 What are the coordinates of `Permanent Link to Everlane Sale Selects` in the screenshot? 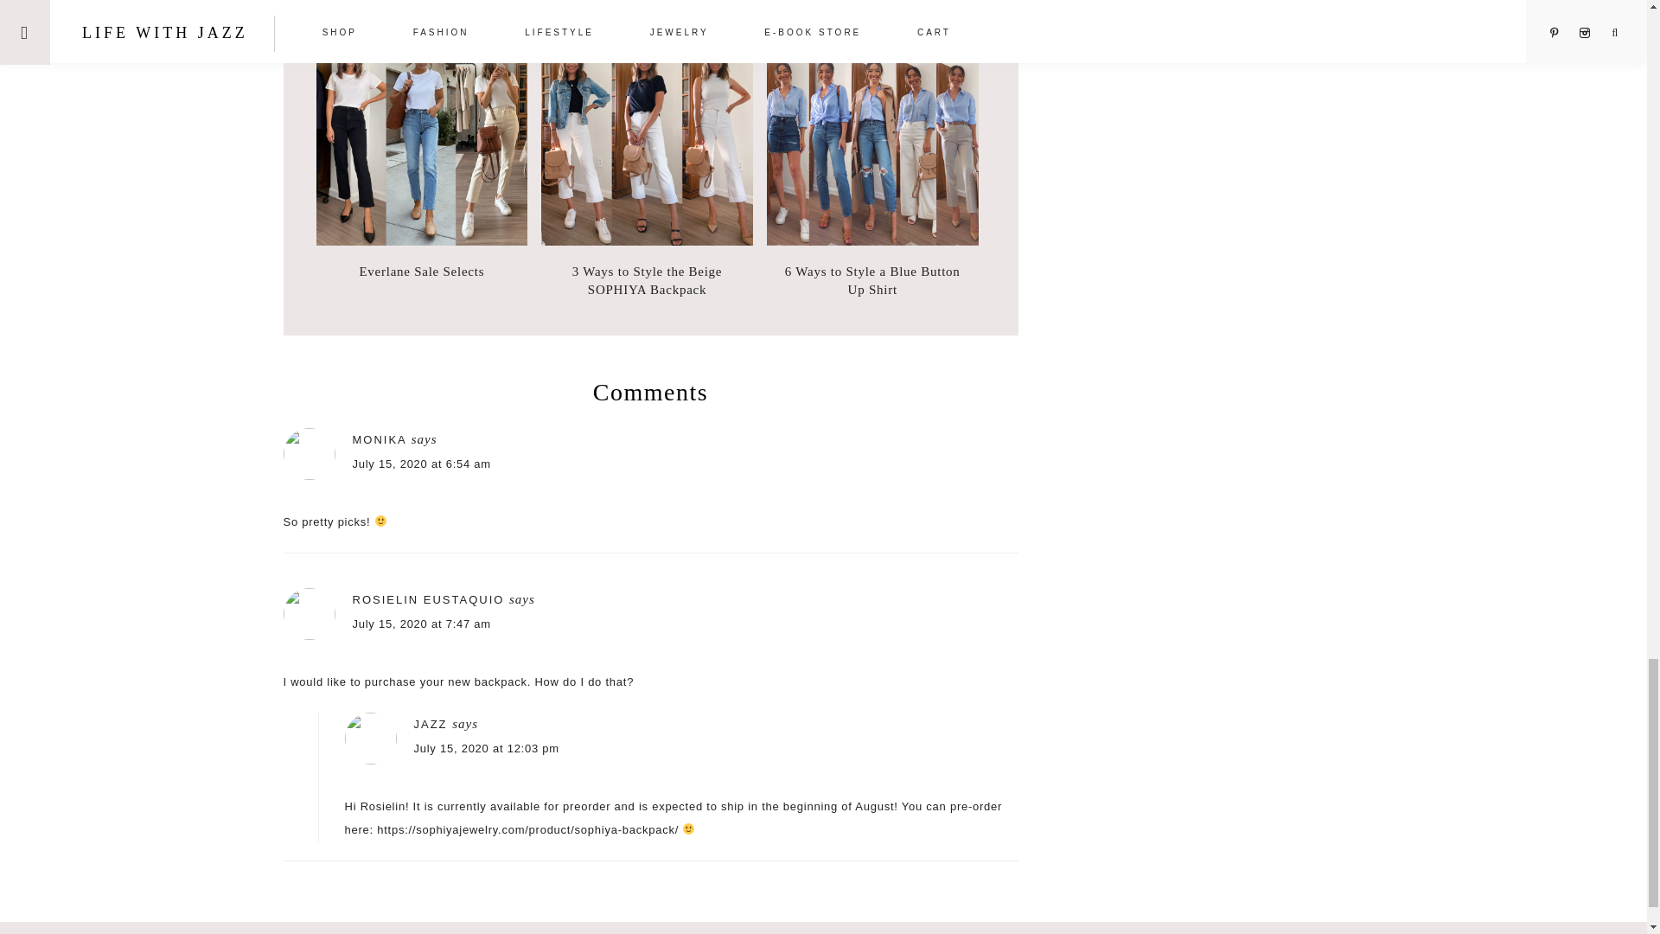 It's located at (422, 272).